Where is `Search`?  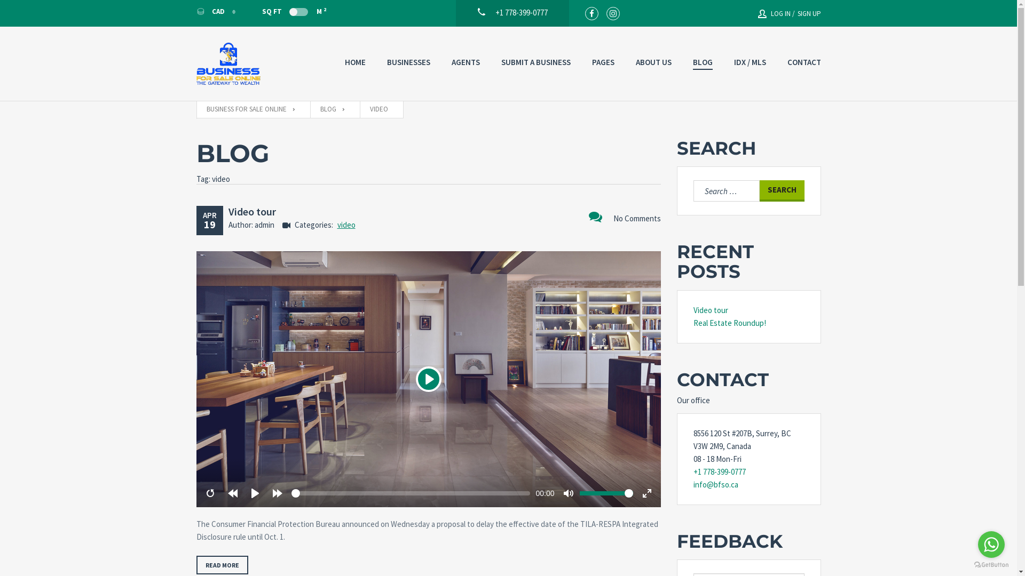
Search is located at coordinates (782, 191).